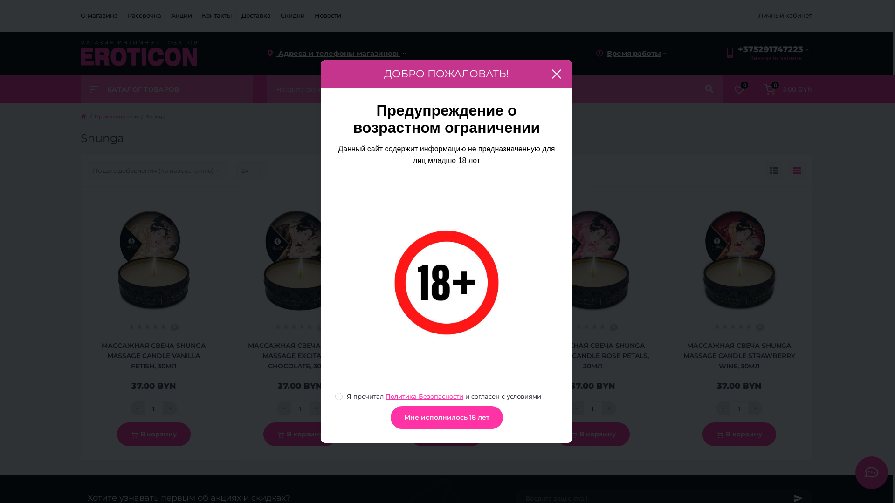  I want to click on -, so click(723, 408).